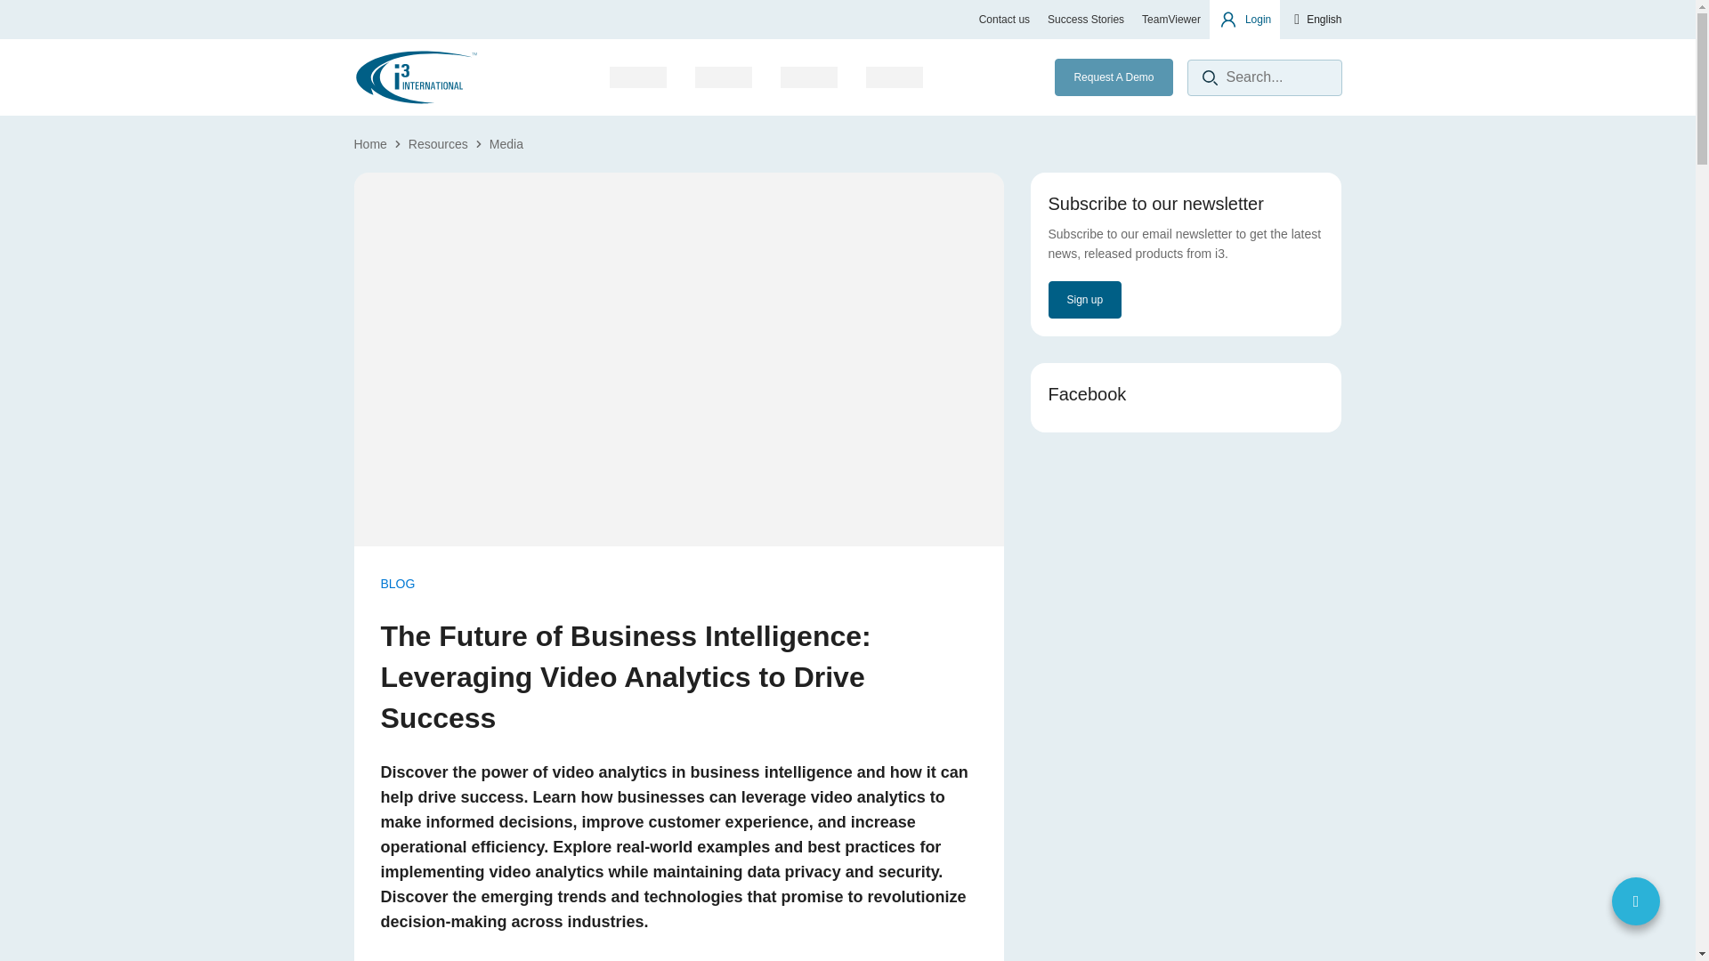 The width and height of the screenshot is (1709, 961). Describe the element at coordinates (370, 144) in the screenshot. I see `Home` at that location.